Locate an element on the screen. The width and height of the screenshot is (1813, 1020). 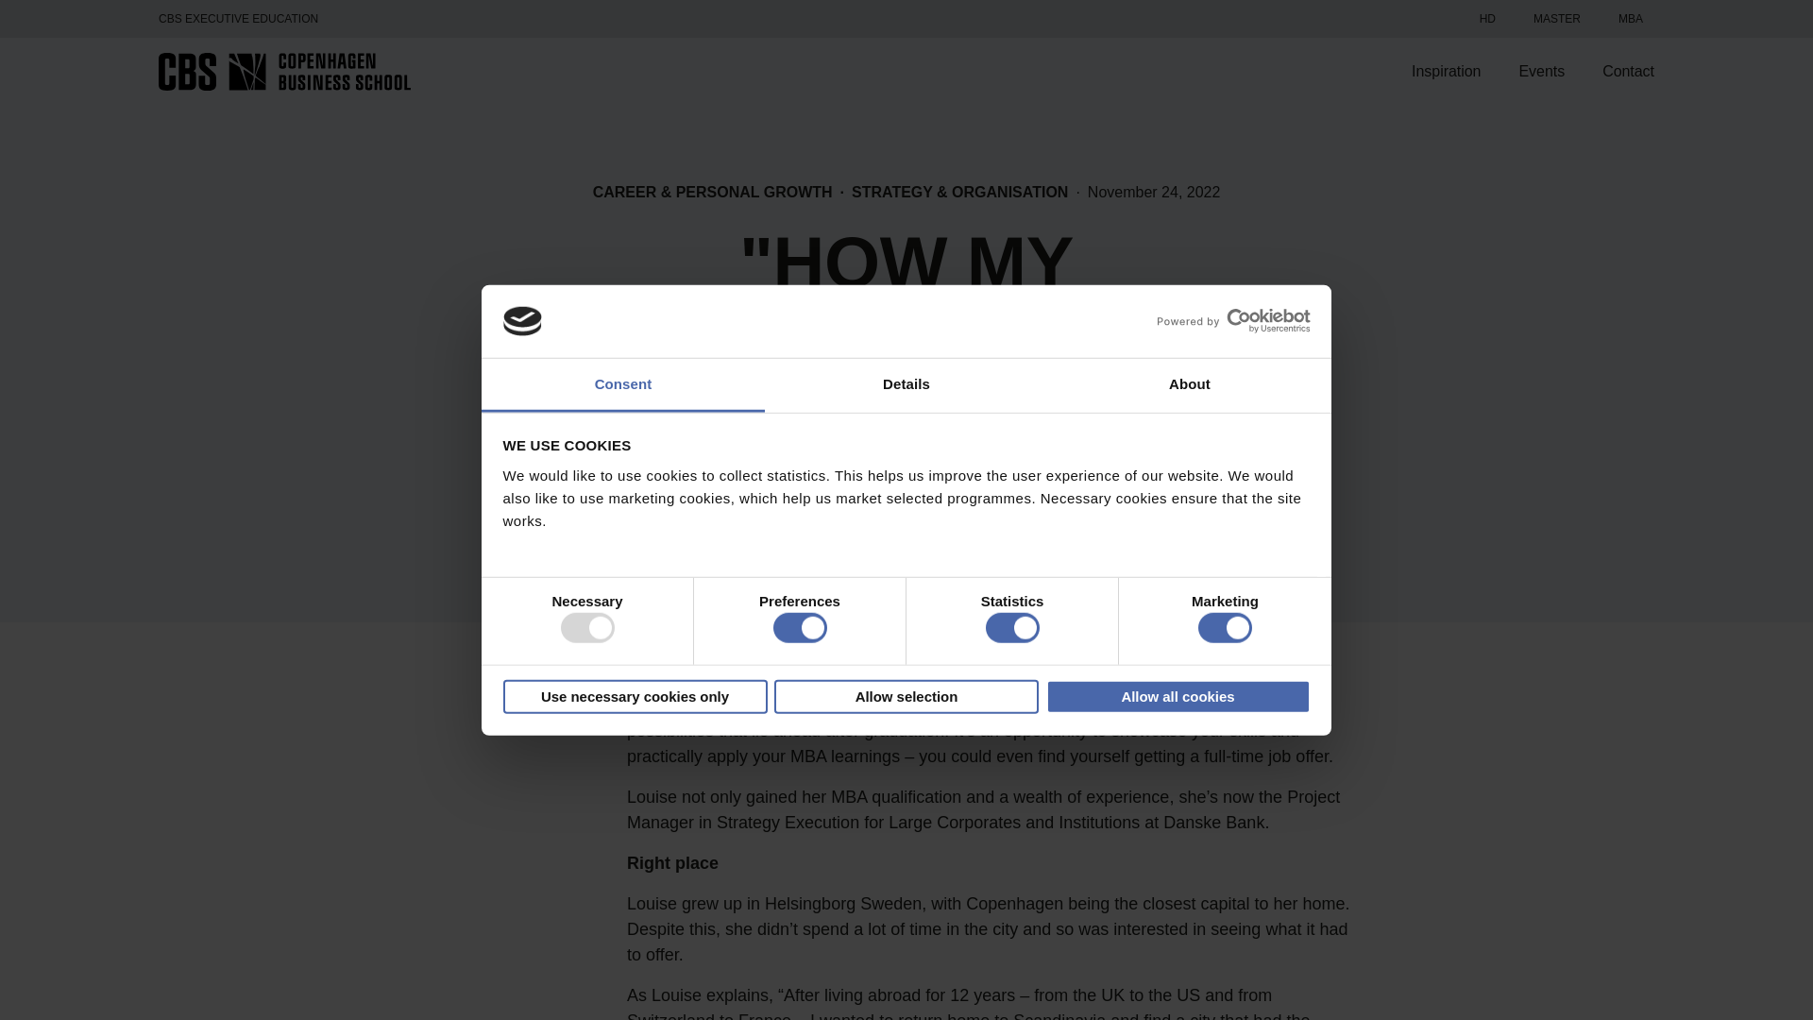
Details is located at coordinates (906, 385).